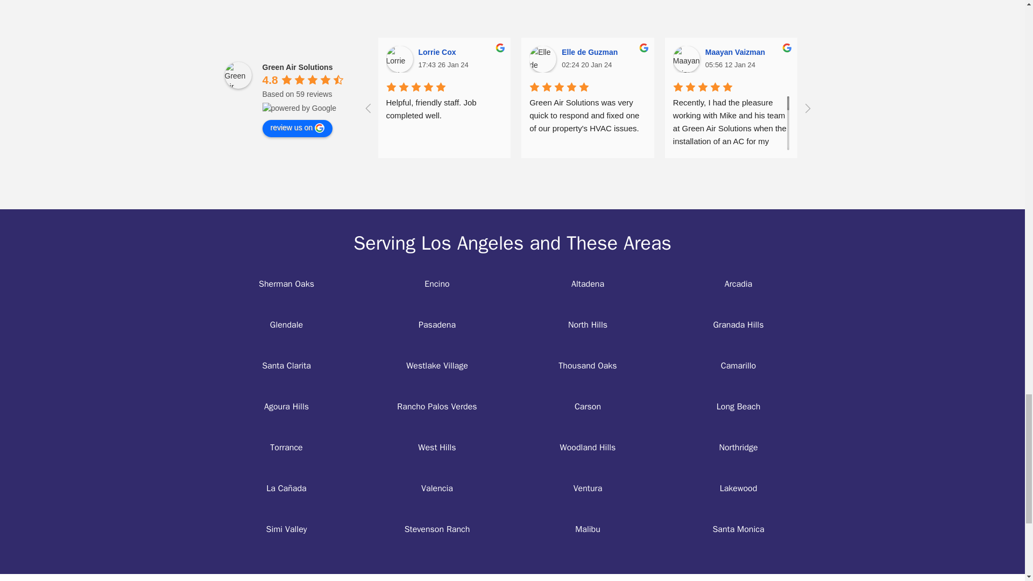  I want to click on Maayan Vaizman, so click(687, 59).